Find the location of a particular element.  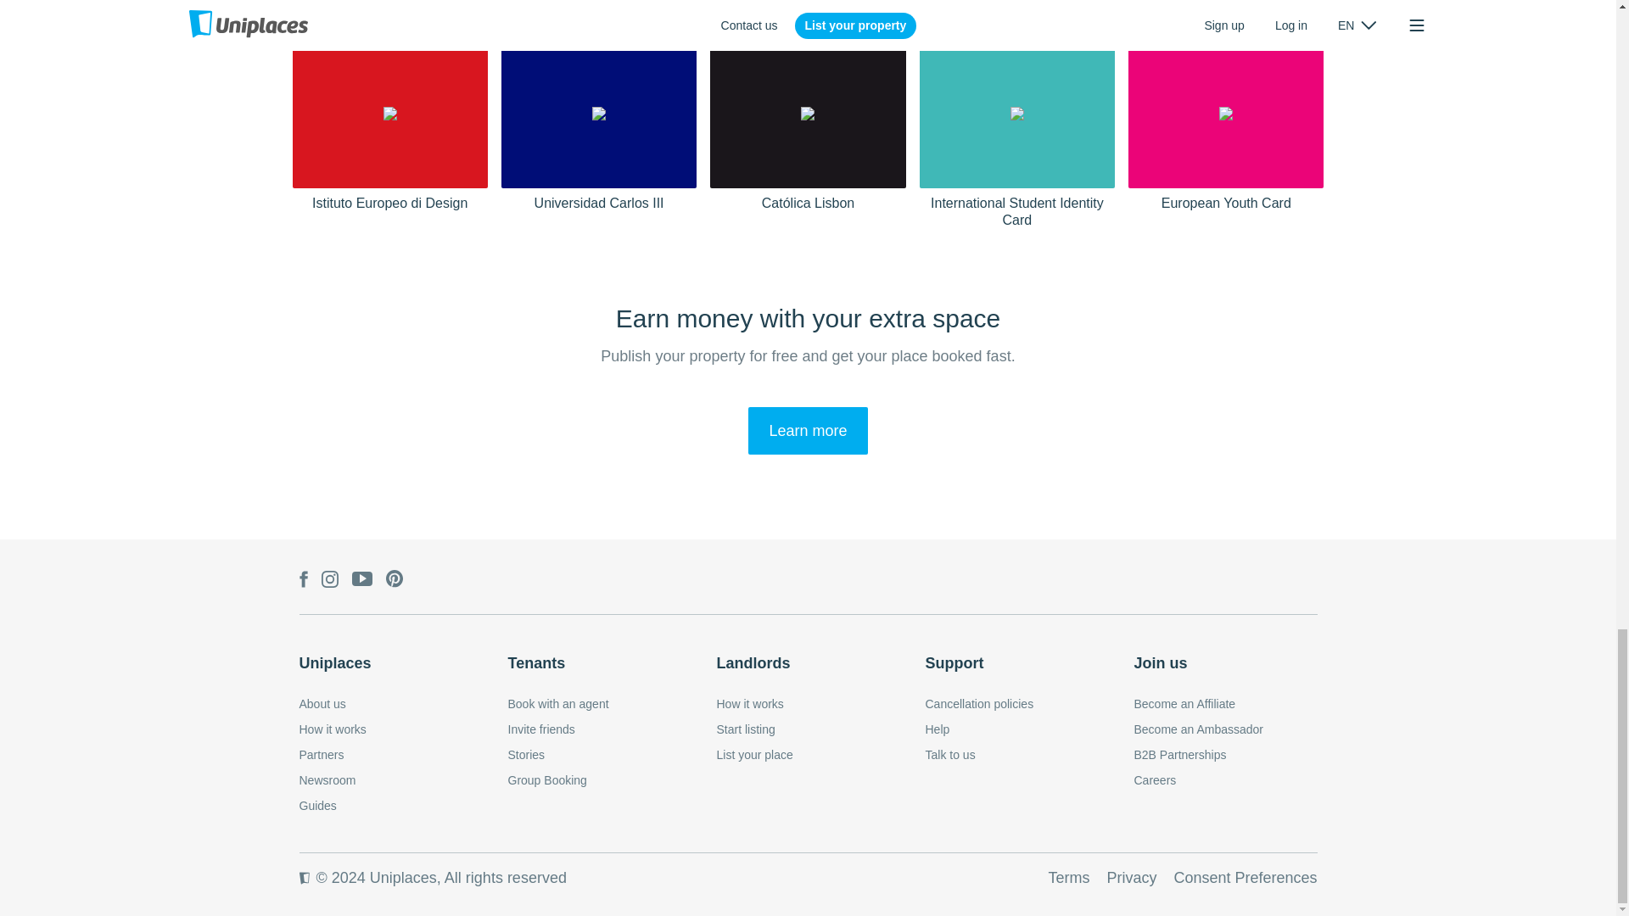

Learn more is located at coordinates (807, 430).